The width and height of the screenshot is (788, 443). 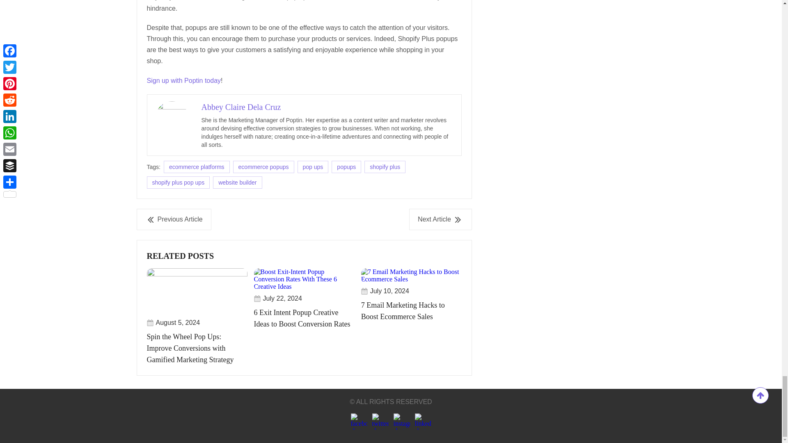 I want to click on Sign up with Poptin today, so click(x=184, y=80).